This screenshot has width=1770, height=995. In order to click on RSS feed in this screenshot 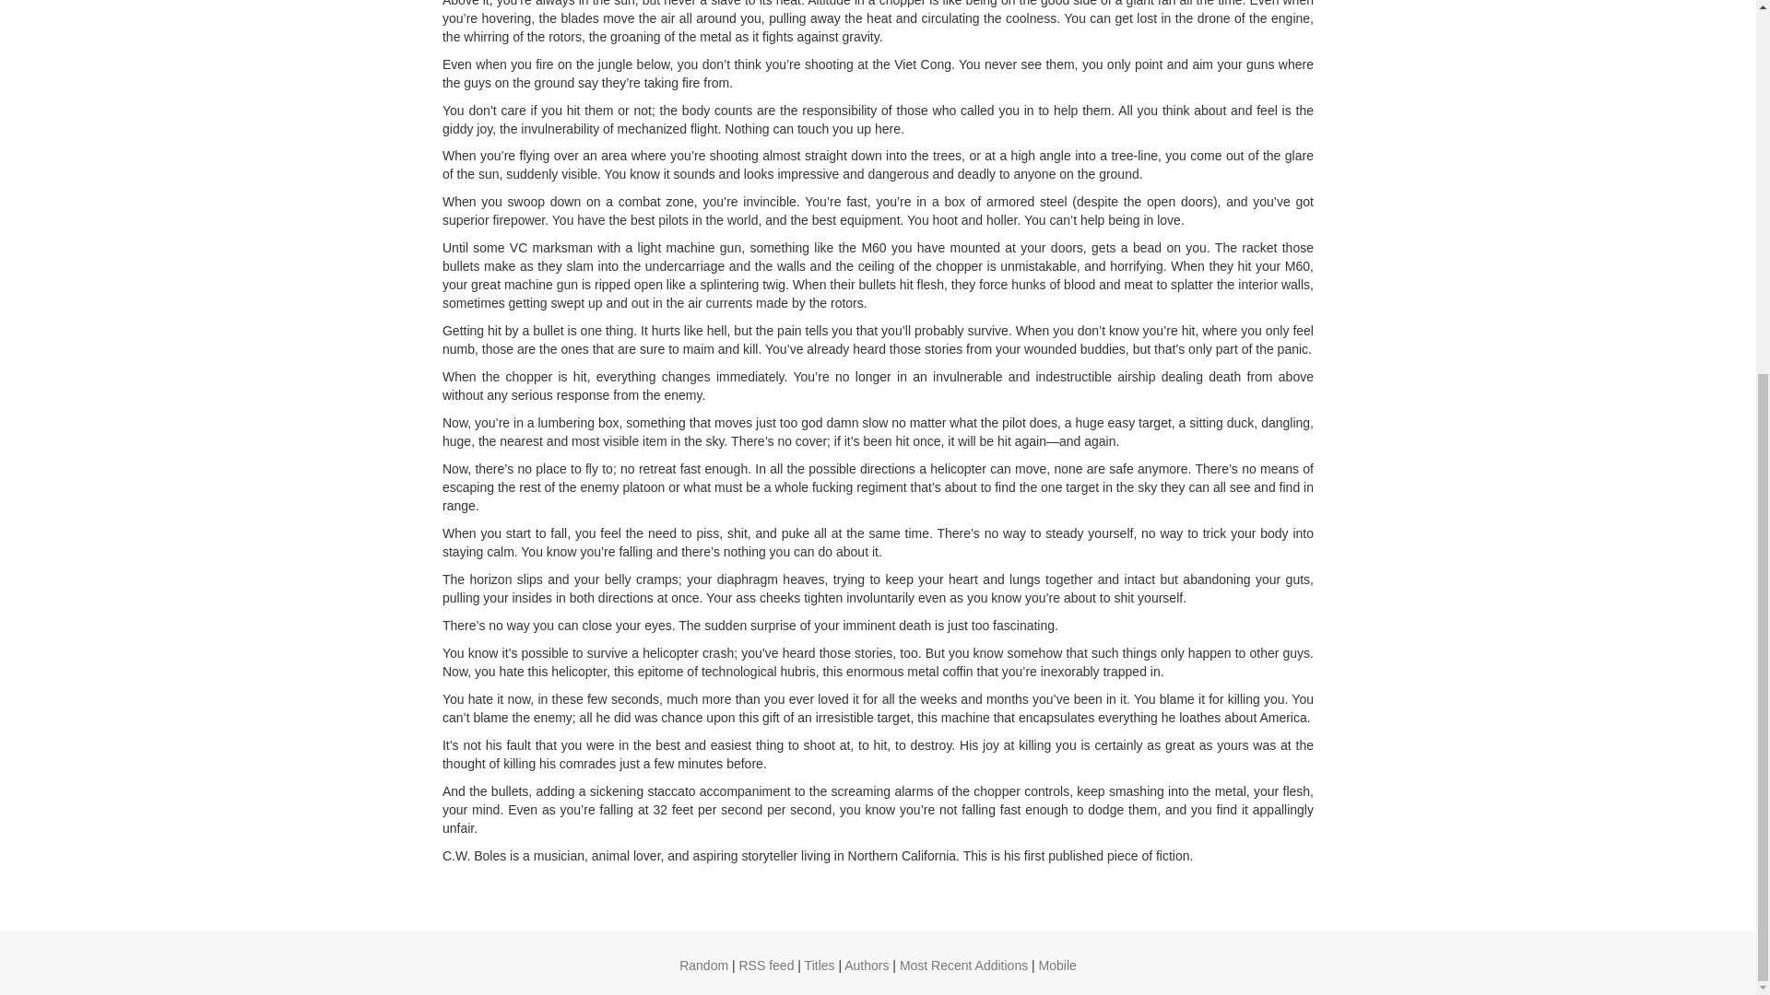, I will do `click(767, 966)`.